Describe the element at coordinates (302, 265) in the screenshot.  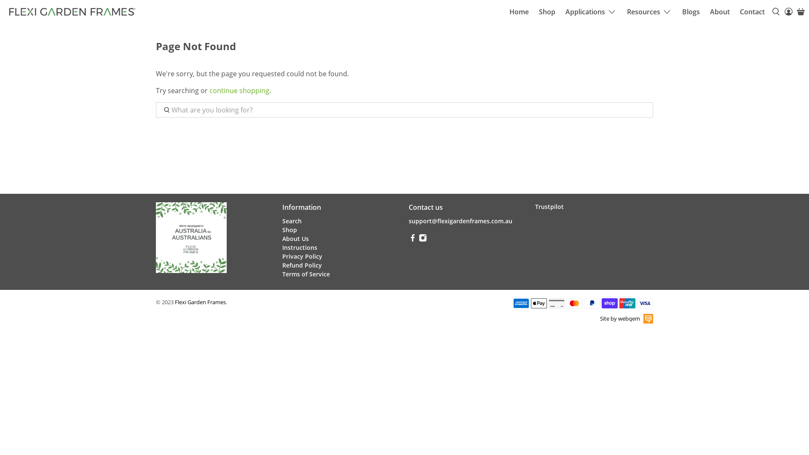
I see `Refund Policy` at that location.